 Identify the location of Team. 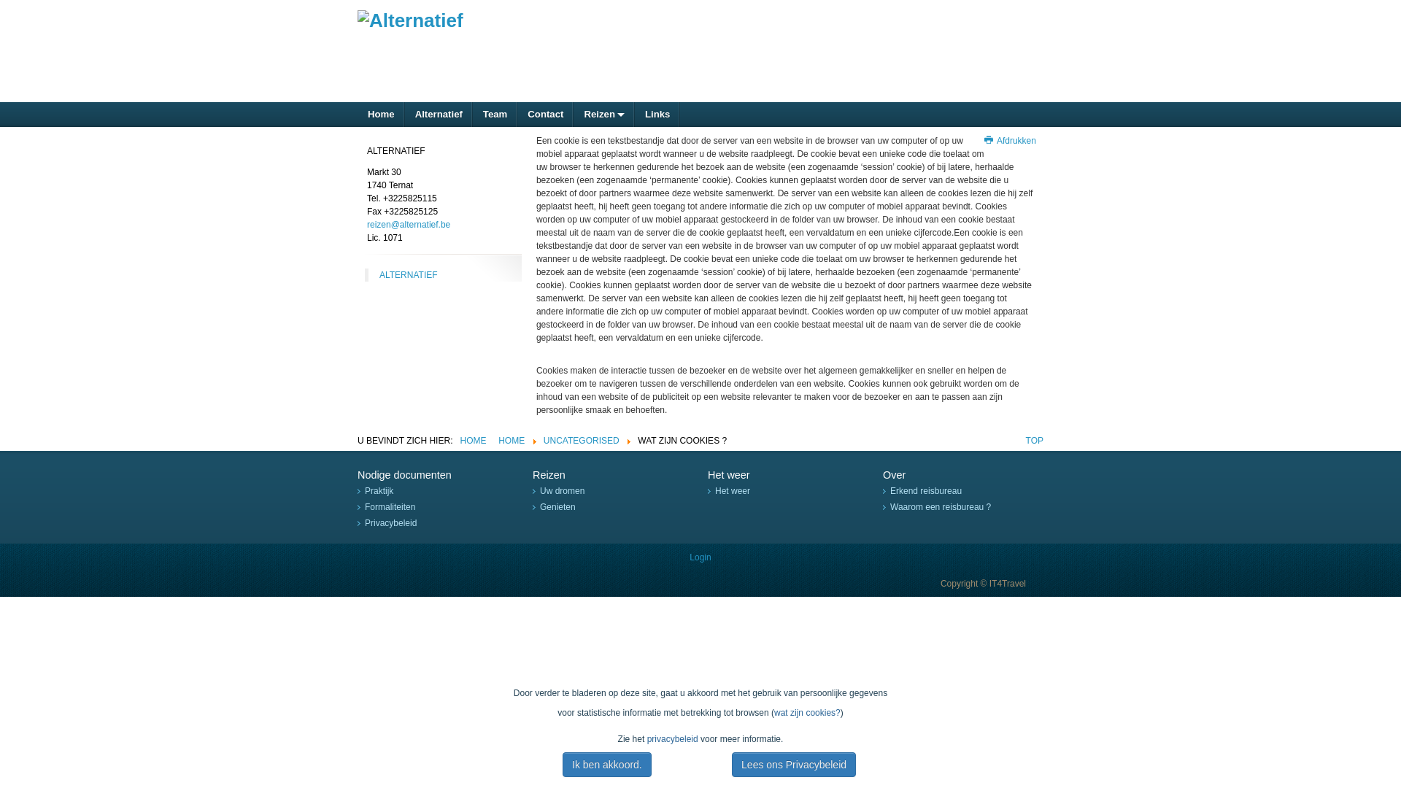
(495, 115).